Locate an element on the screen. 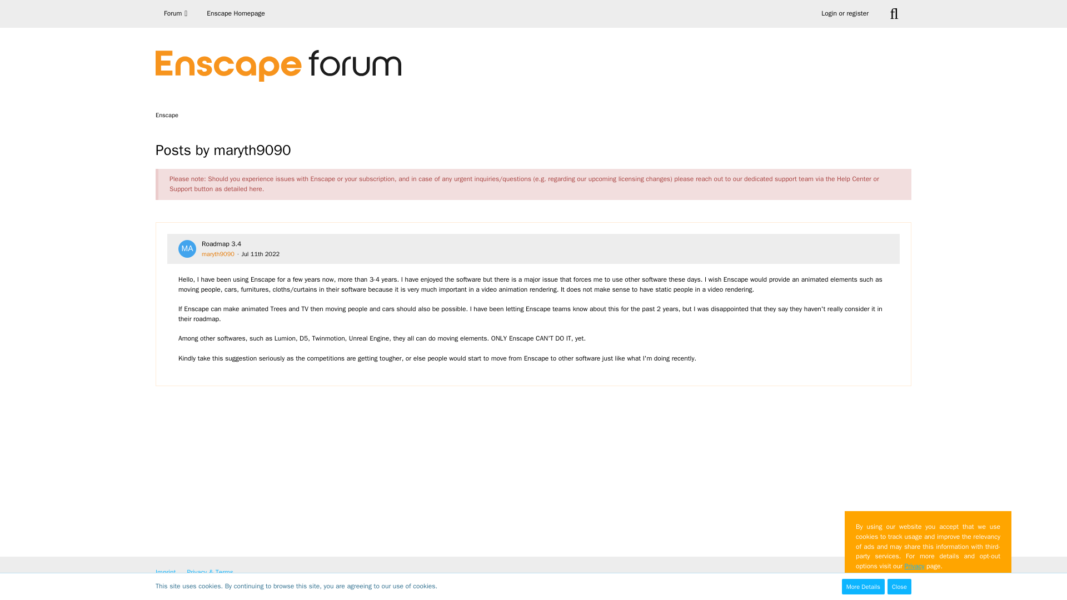  Enscape is located at coordinates (167, 114).